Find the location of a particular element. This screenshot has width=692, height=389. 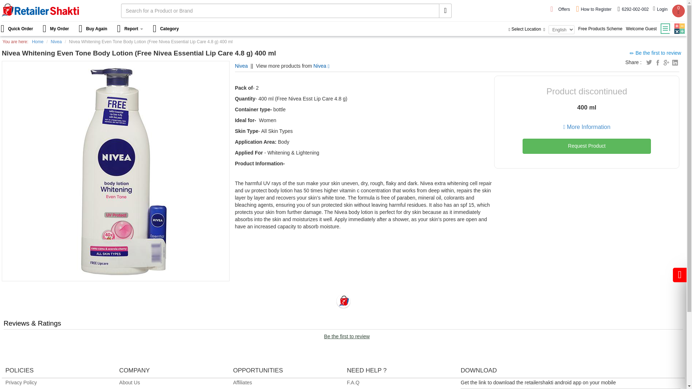

How to Register is located at coordinates (594, 9).